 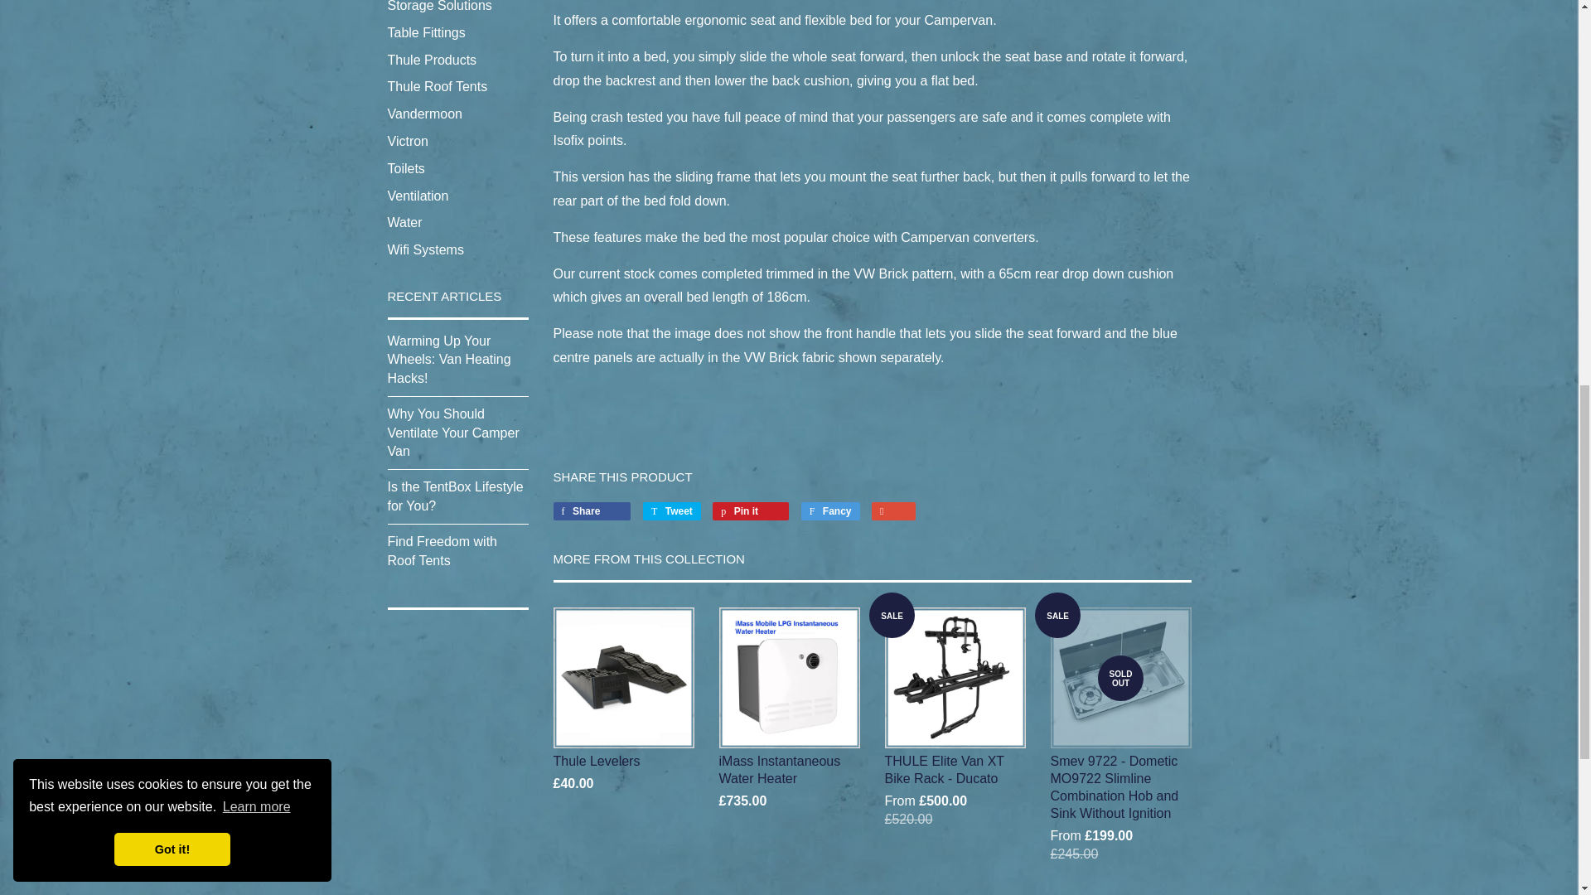 What do you see at coordinates (830, 510) in the screenshot?
I see `Add to Fancy` at bounding box center [830, 510].